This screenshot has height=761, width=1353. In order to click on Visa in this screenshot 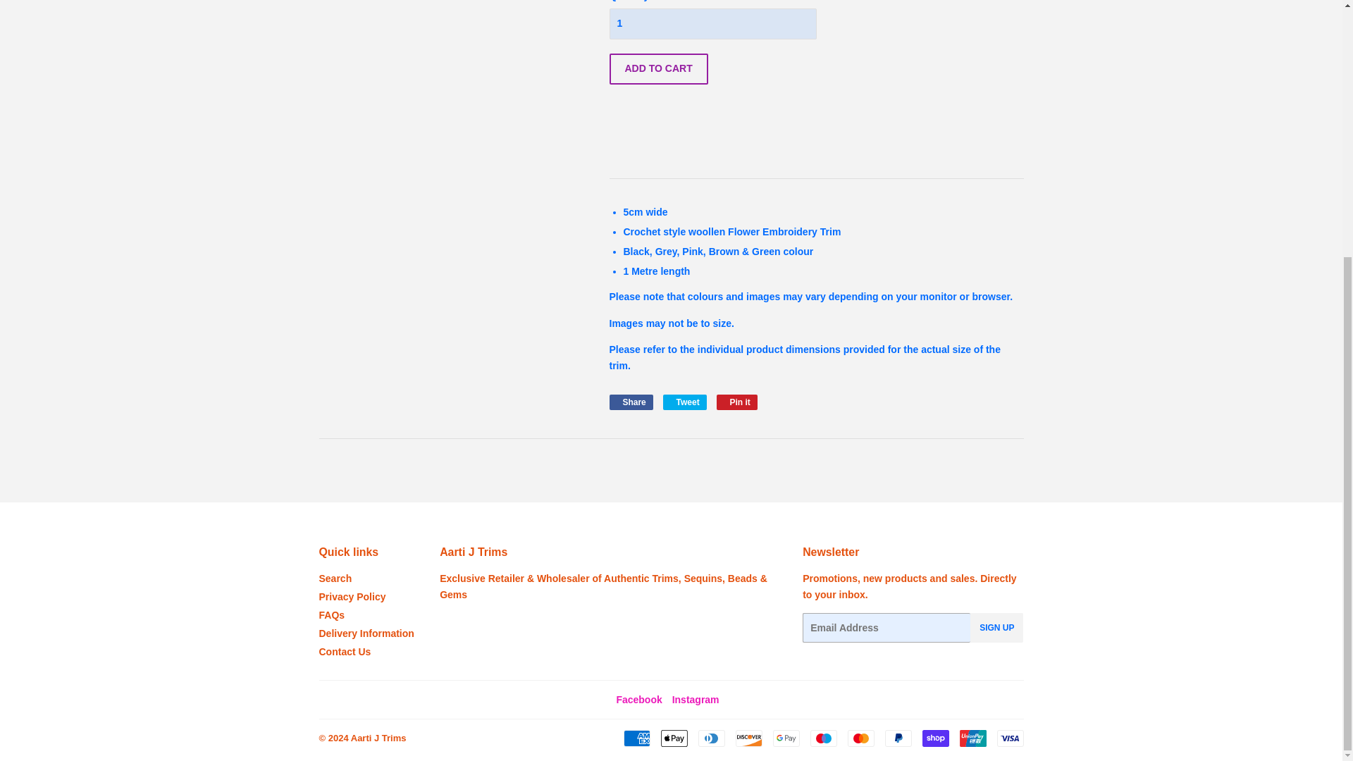, I will do `click(1009, 738)`.